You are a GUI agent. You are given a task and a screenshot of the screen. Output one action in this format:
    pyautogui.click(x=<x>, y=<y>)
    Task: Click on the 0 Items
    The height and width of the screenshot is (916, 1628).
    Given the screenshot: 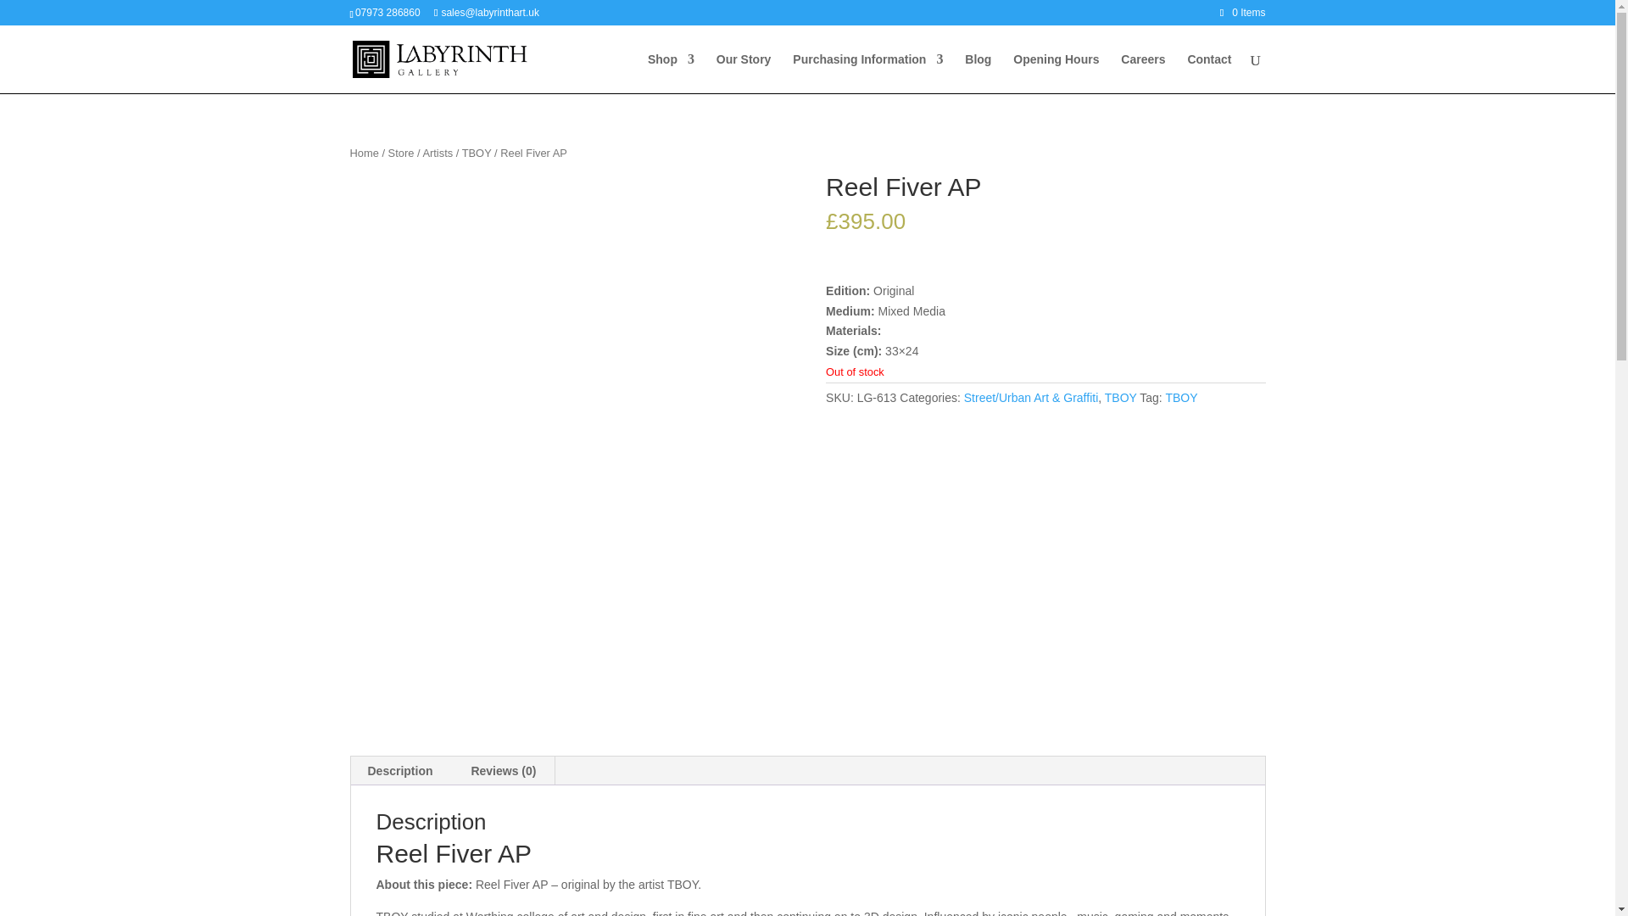 What is the action you would take?
    pyautogui.click(x=1243, y=12)
    